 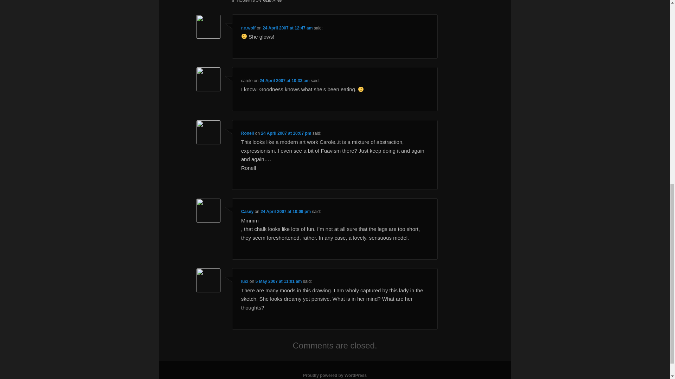 I want to click on 24 April 2007 at 10:33 am, so click(x=284, y=80).